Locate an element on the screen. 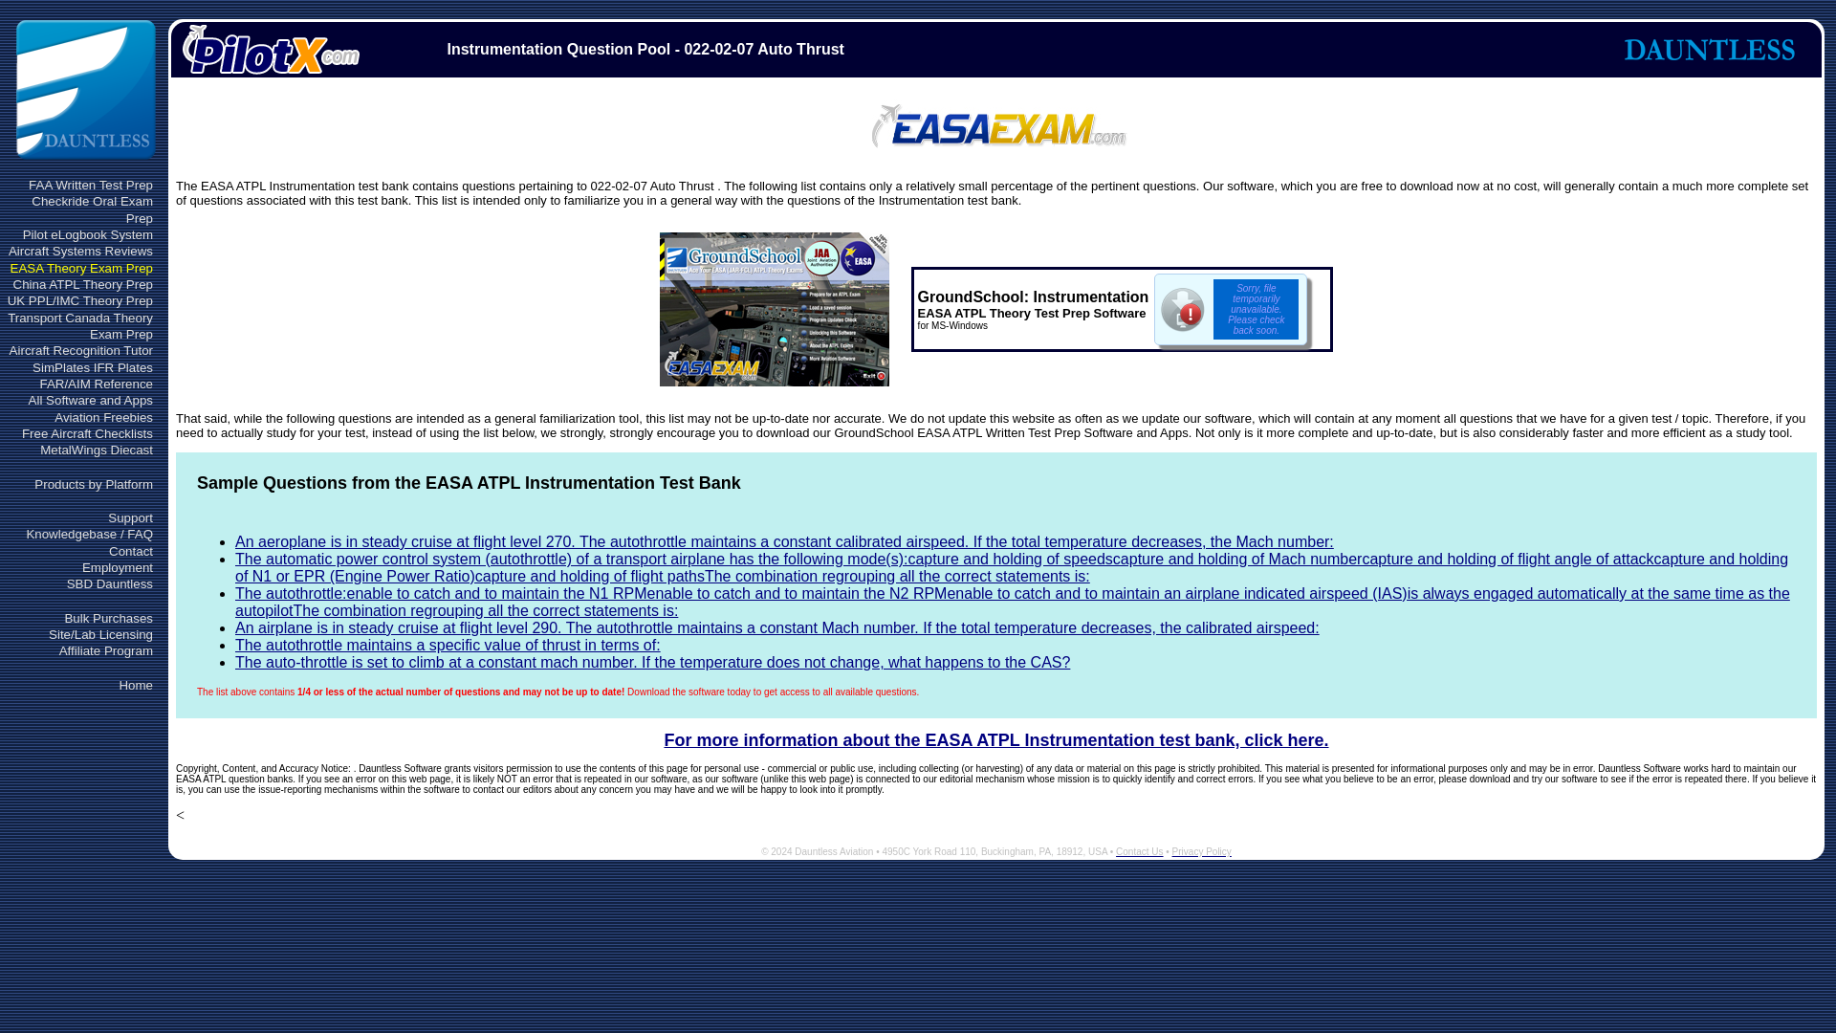  Affiliate Program is located at coordinates (105, 650).